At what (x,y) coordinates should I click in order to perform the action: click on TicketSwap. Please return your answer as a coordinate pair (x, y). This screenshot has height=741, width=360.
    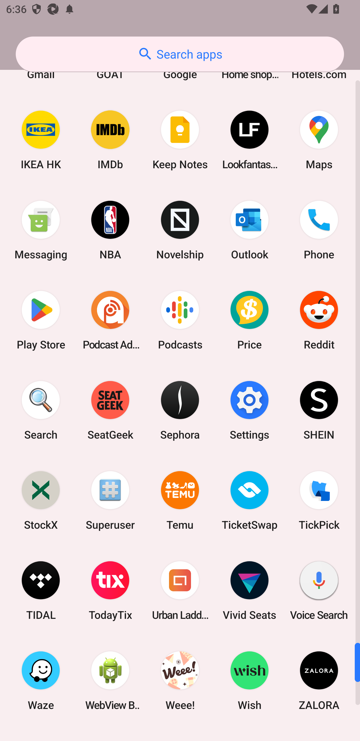
    Looking at the image, I should click on (249, 500).